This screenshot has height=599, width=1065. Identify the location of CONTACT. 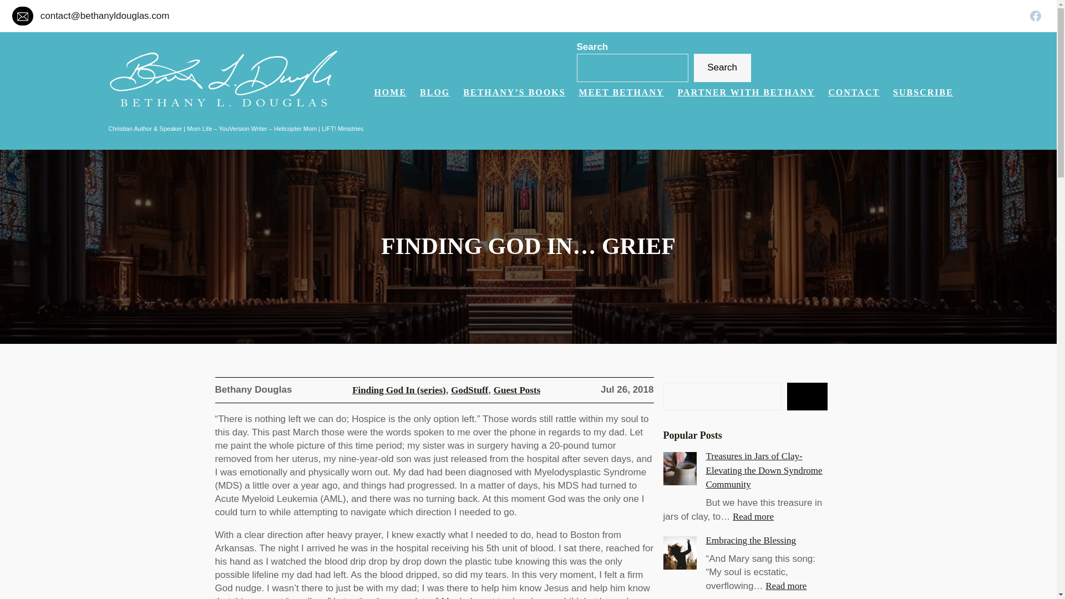
(390, 93).